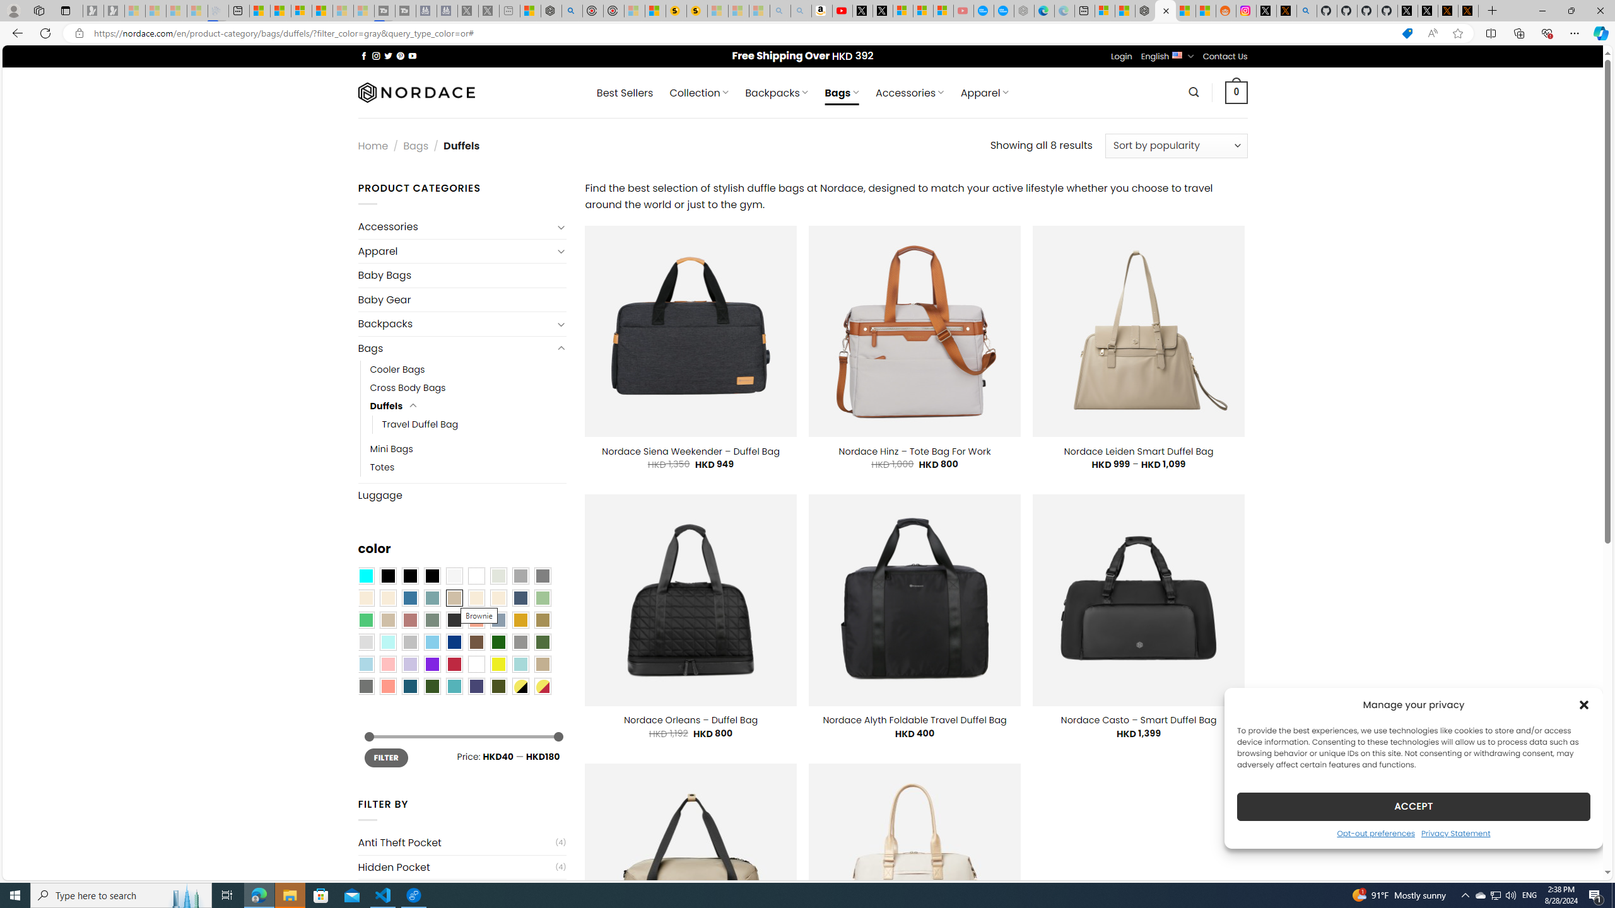 The image size is (1615, 908). Describe the element at coordinates (410, 643) in the screenshot. I see `Silver` at that location.